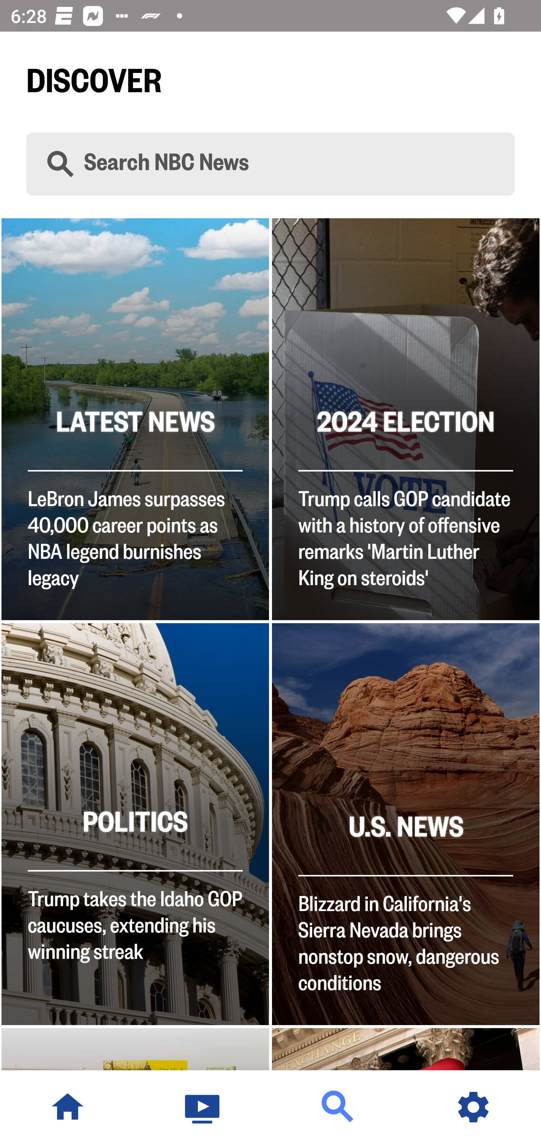 This screenshot has height=1144, width=541. What do you see at coordinates (203, 1107) in the screenshot?
I see `Watch` at bounding box center [203, 1107].